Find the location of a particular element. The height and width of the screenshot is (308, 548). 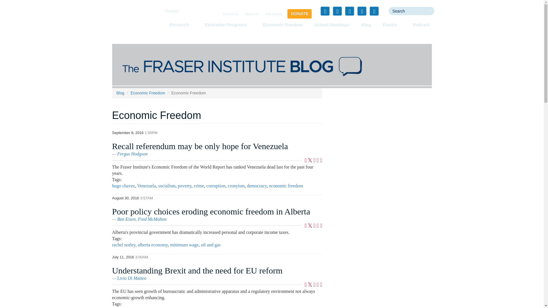

YouTube is located at coordinates (362, 11).